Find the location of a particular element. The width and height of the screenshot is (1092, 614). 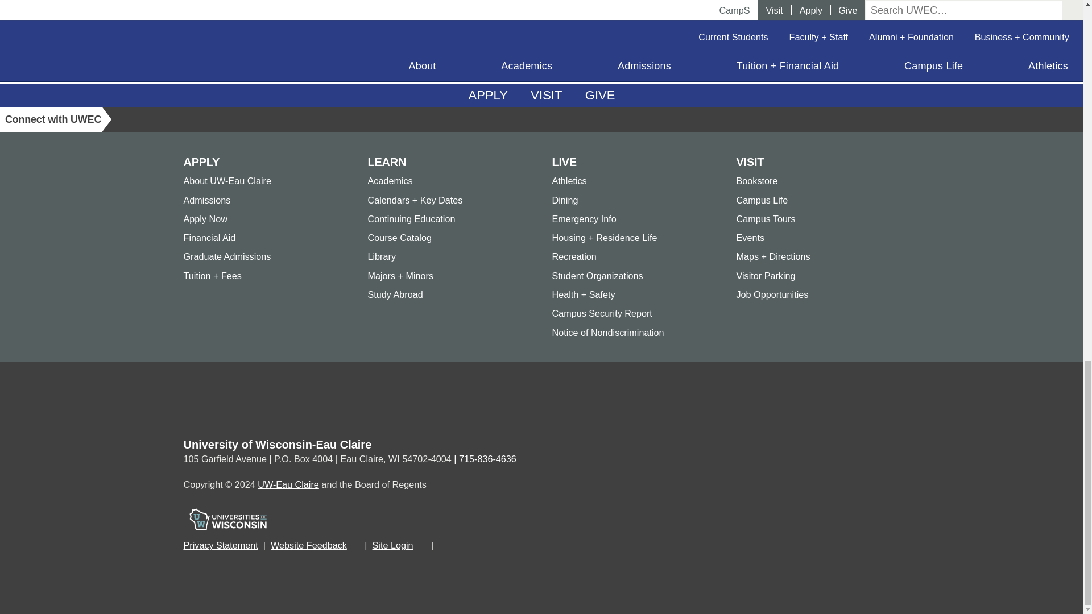

Follow us on Twitter is located at coordinates (154, 119).